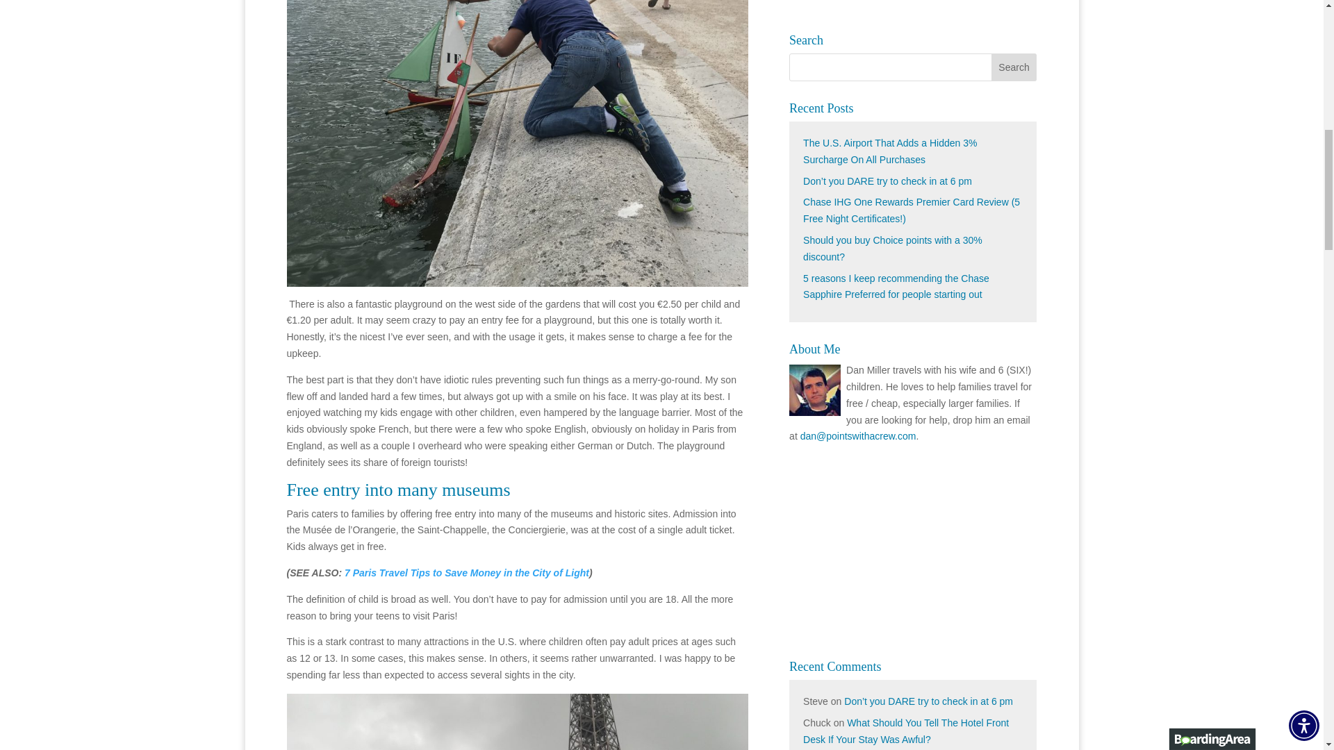 This screenshot has height=750, width=1334. I want to click on 7 Paris Travel Tips to Save Money in the City of Light, so click(467, 572).